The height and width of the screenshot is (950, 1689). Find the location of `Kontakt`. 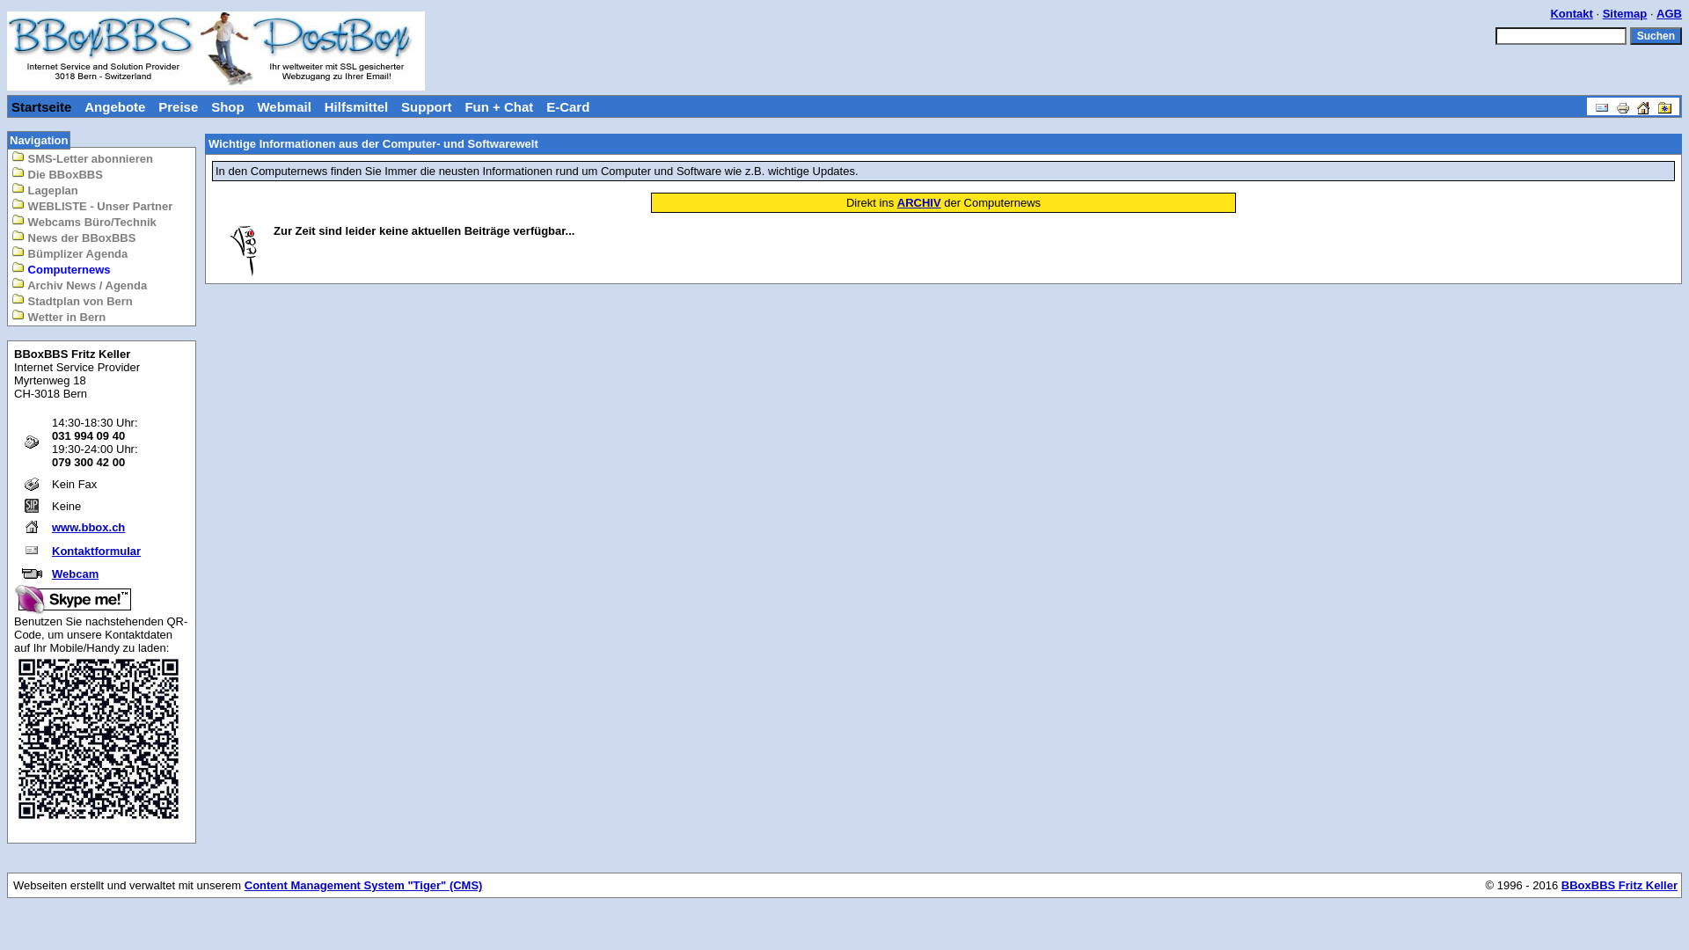

Kontakt is located at coordinates (1571, 14).